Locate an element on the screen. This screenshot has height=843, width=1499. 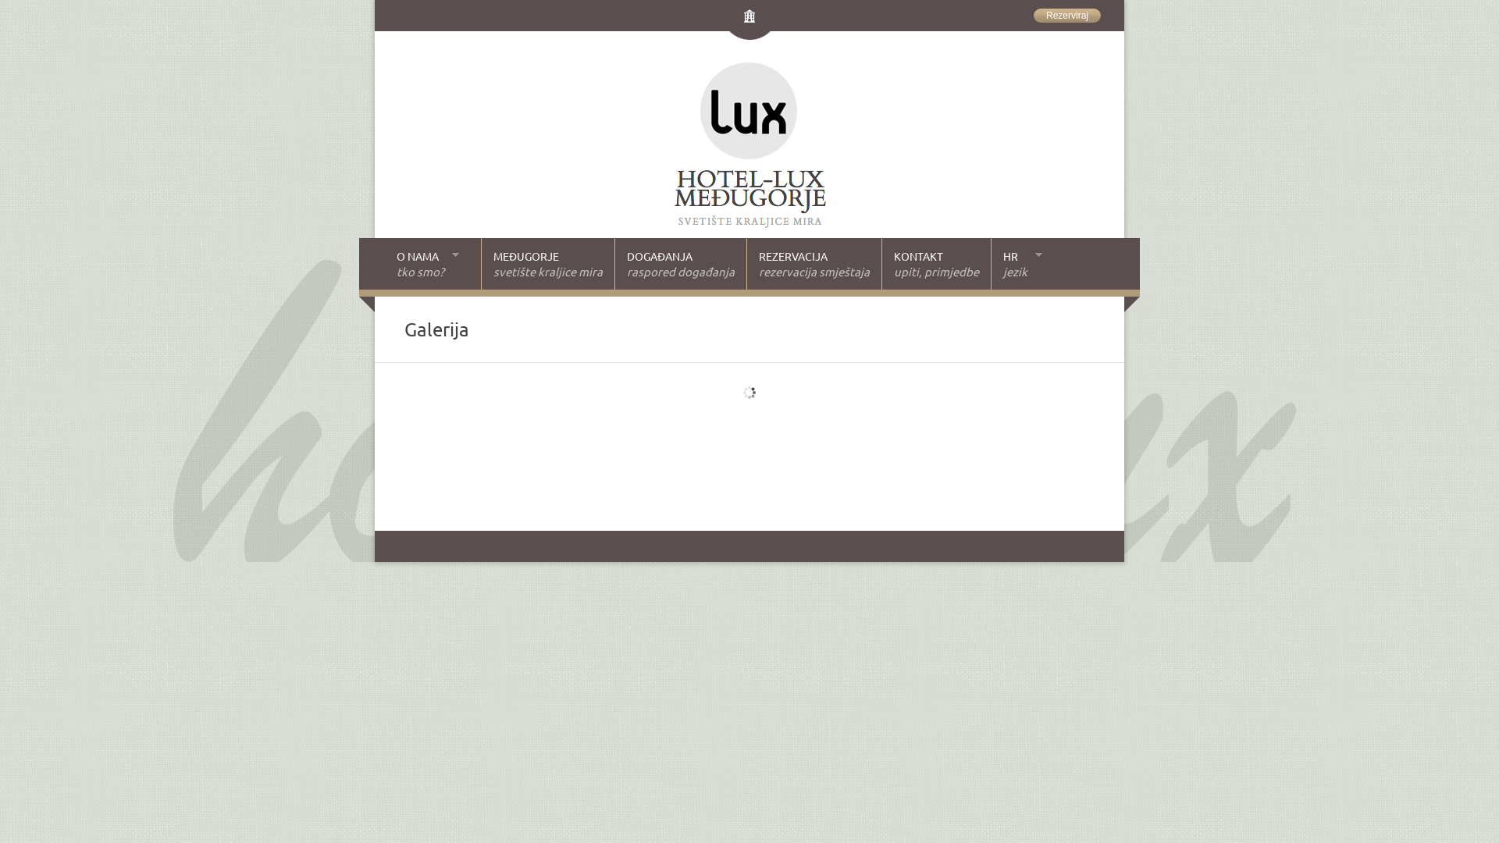
DSC-99 is located at coordinates (625, 412).